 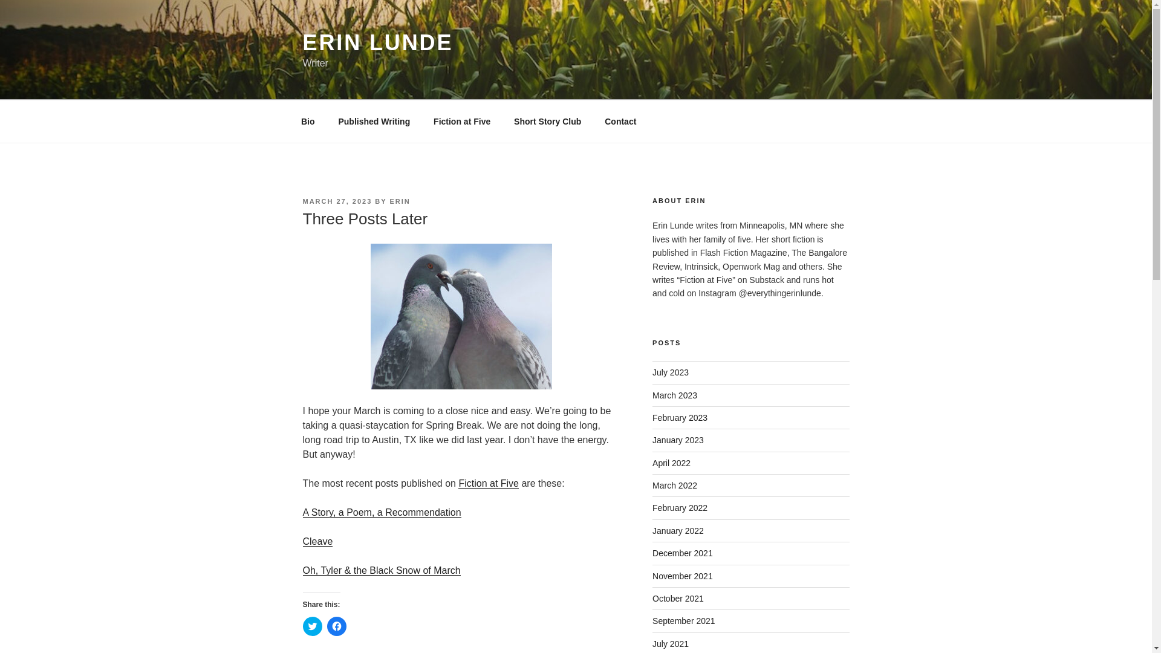 What do you see at coordinates (462, 121) in the screenshot?
I see `Fiction at Five` at bounding box center [462, 121].